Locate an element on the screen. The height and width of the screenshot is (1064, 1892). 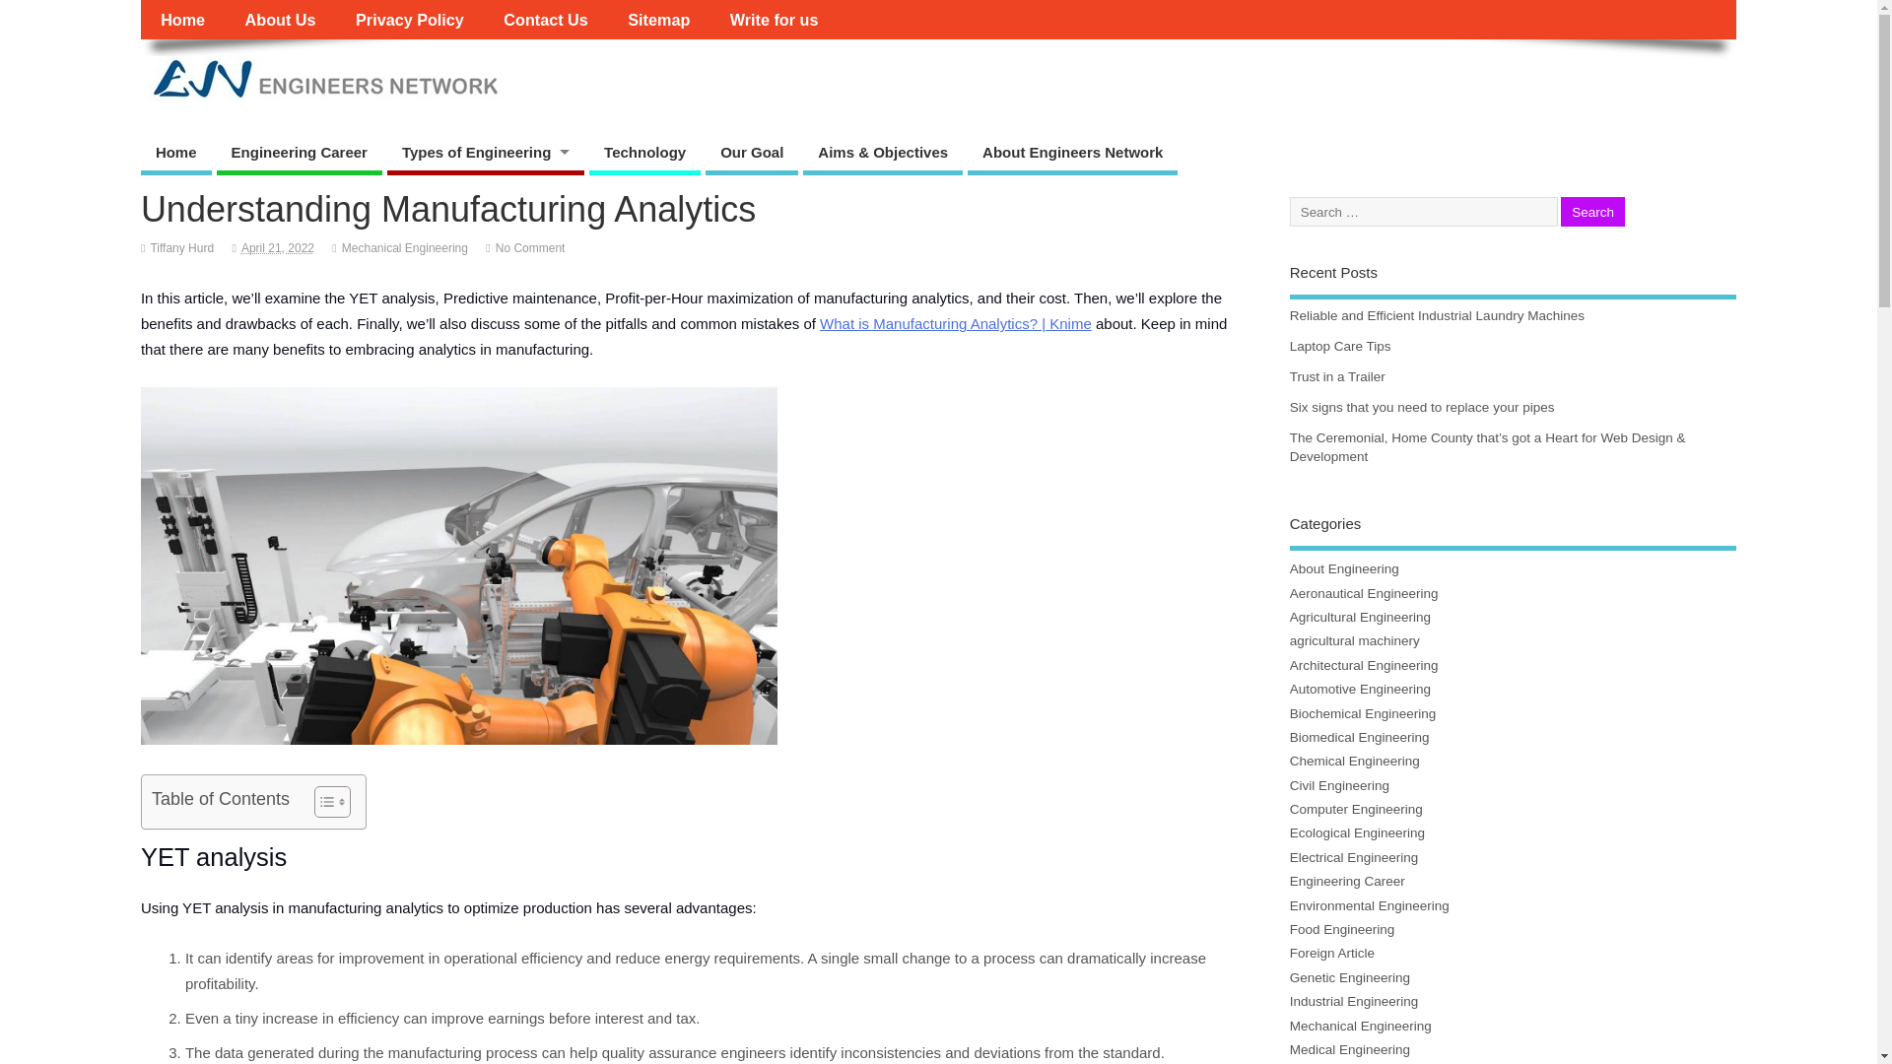
Search is located at coordinates (1592, 212).